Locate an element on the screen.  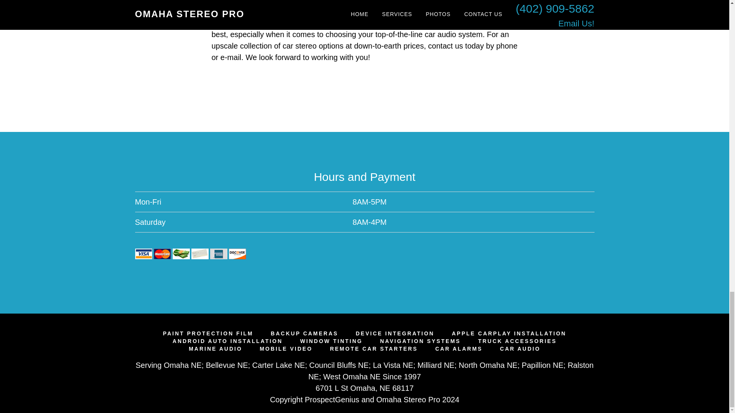
ANDROID AUTO INSTALLATION is located at coordinates (228, 341).